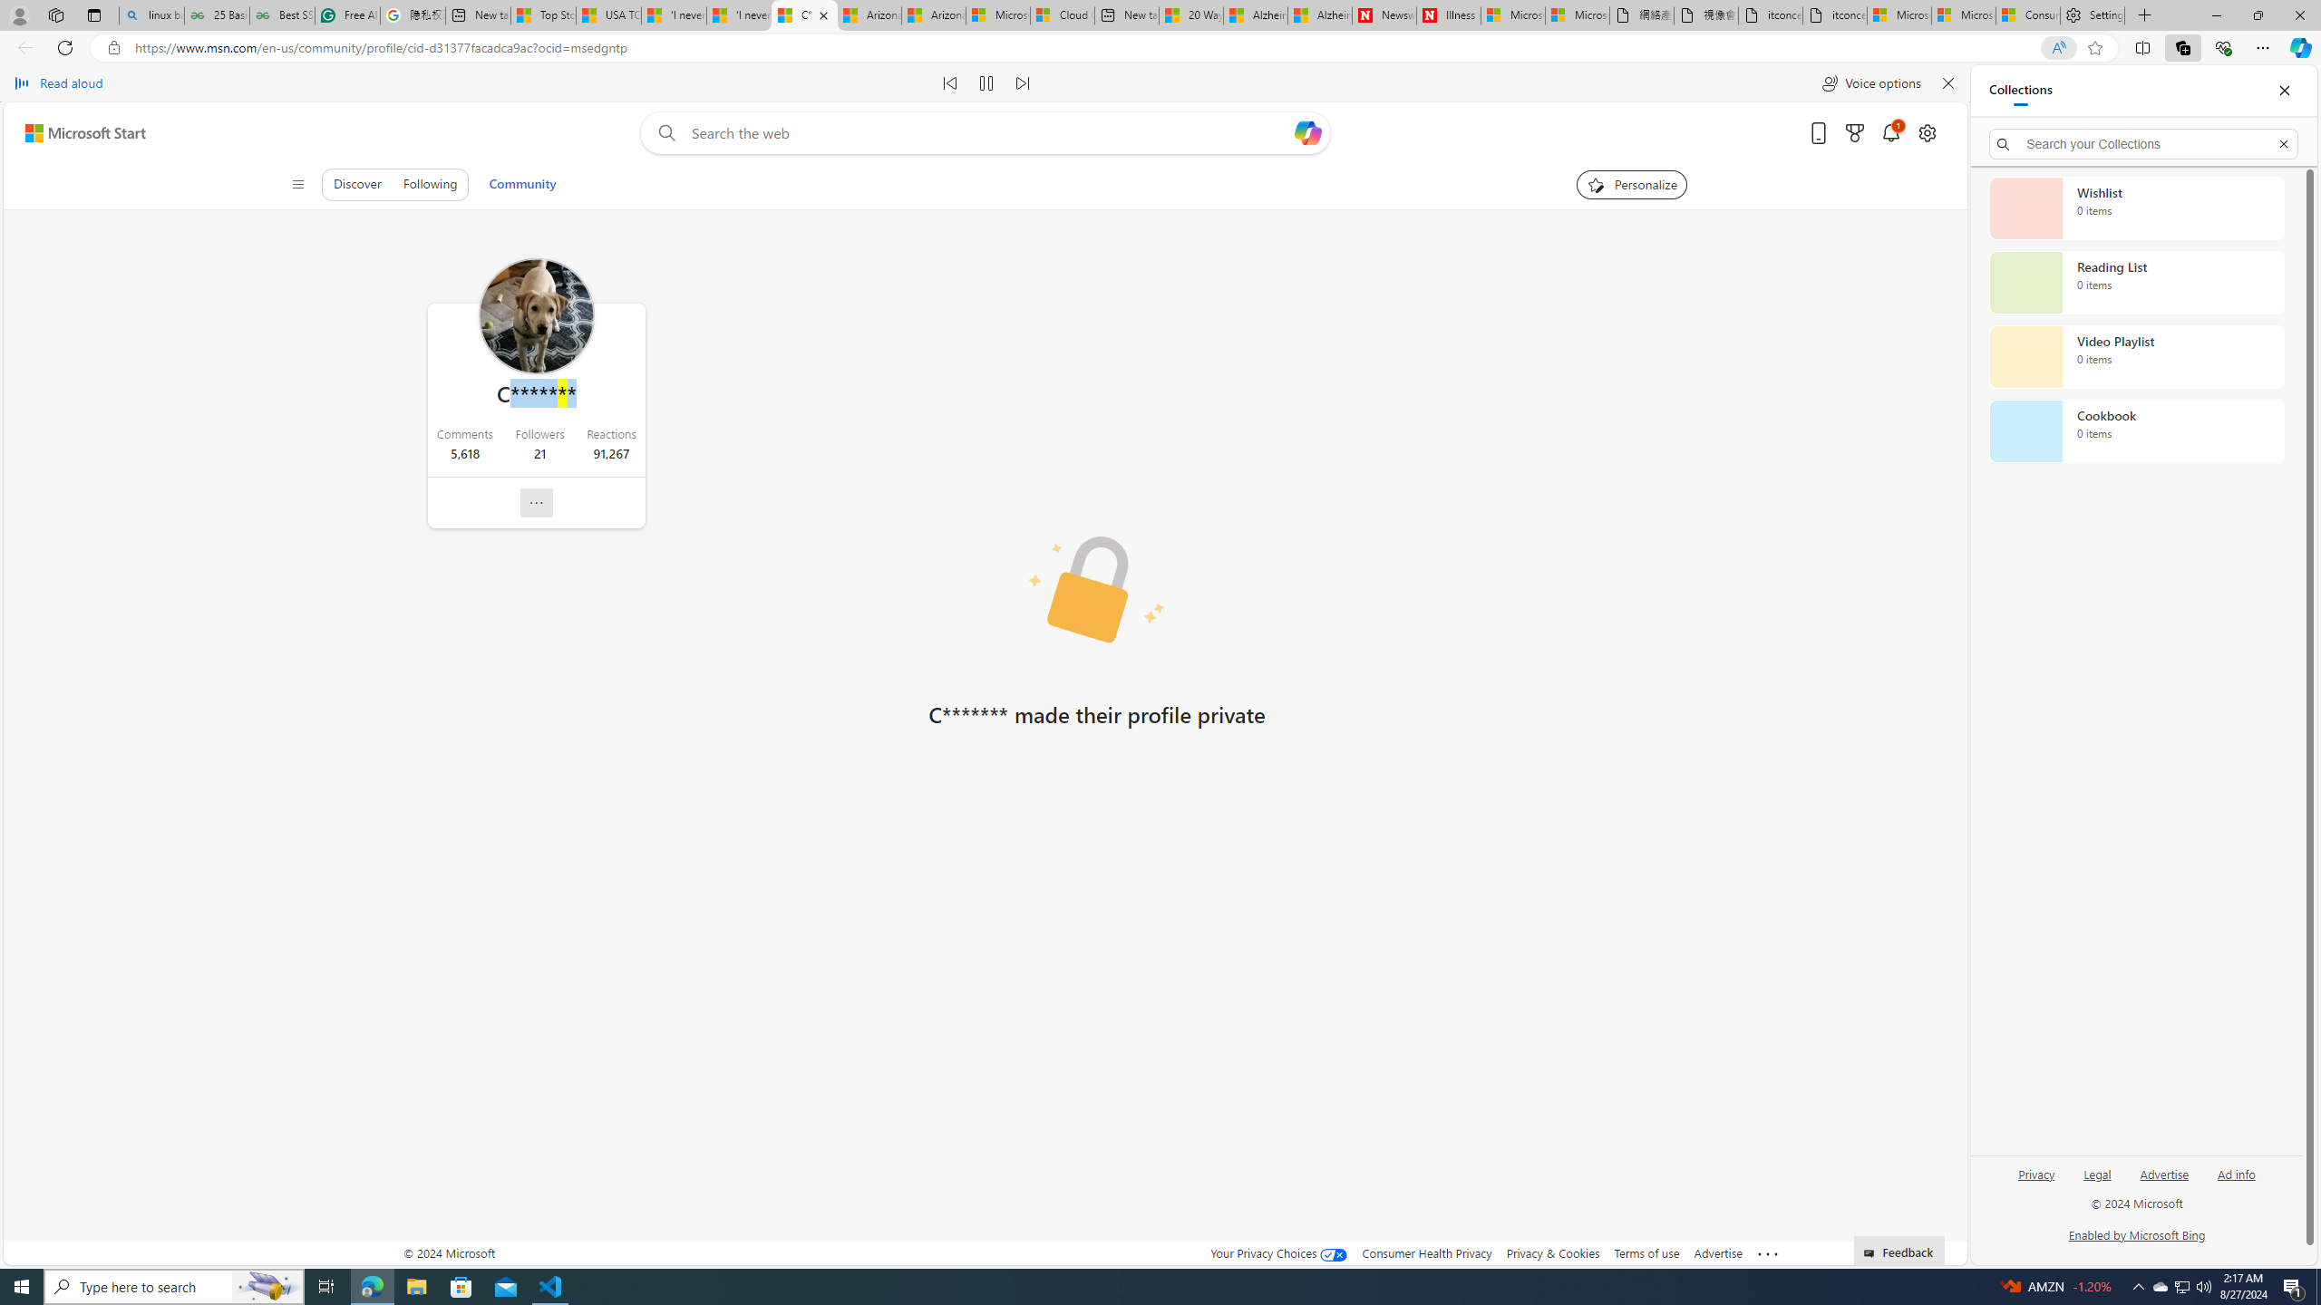 The width and height of the screenshot is (2321, 1305). What do you see at coordinates (1871, 1253) in the screenshot?
I see `Class: feedback_link_icon-DS-EntryPoint1-1` at bounding box center [1871, 1253].